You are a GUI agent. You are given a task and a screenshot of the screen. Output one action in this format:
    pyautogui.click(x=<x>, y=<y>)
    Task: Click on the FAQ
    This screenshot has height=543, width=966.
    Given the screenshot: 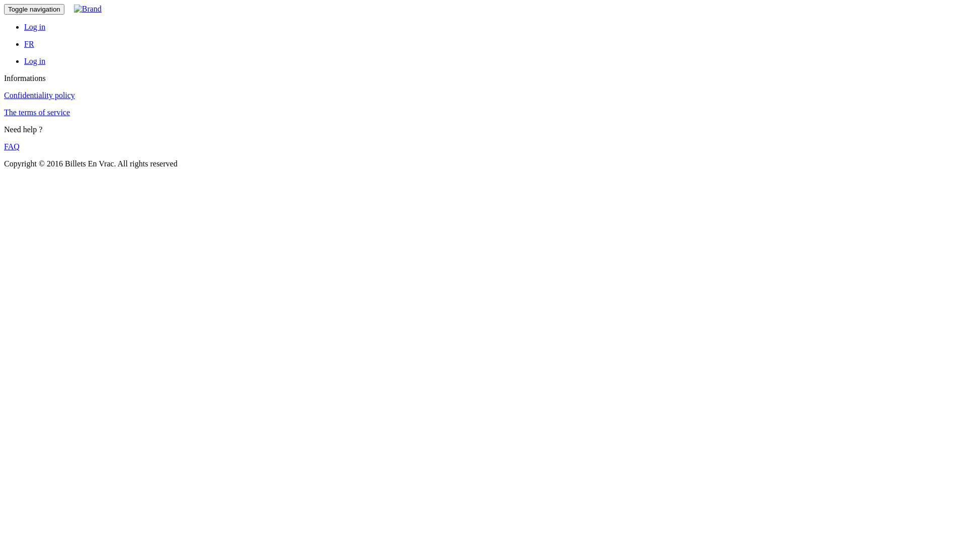 What is the action you would take?
    pyautogui.click(x=12, y=147)
    